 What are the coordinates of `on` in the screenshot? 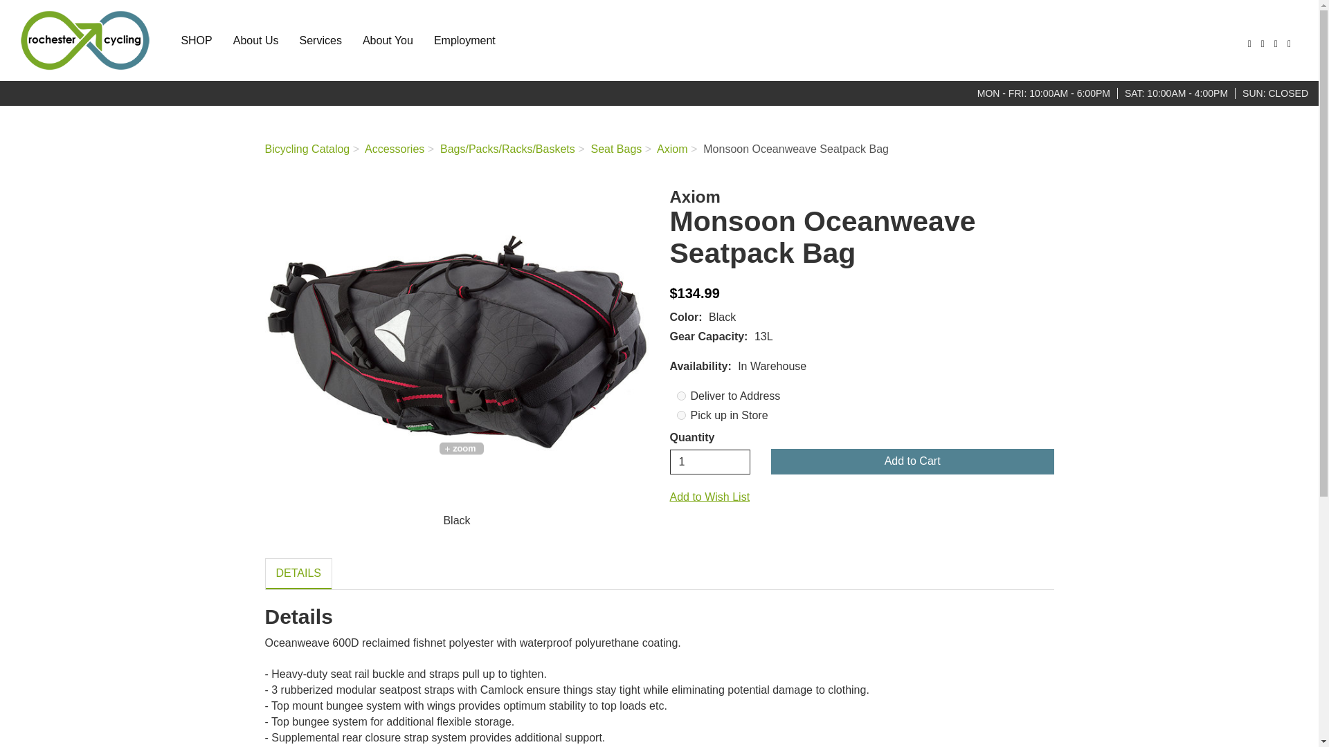 It's located at (681, 415).